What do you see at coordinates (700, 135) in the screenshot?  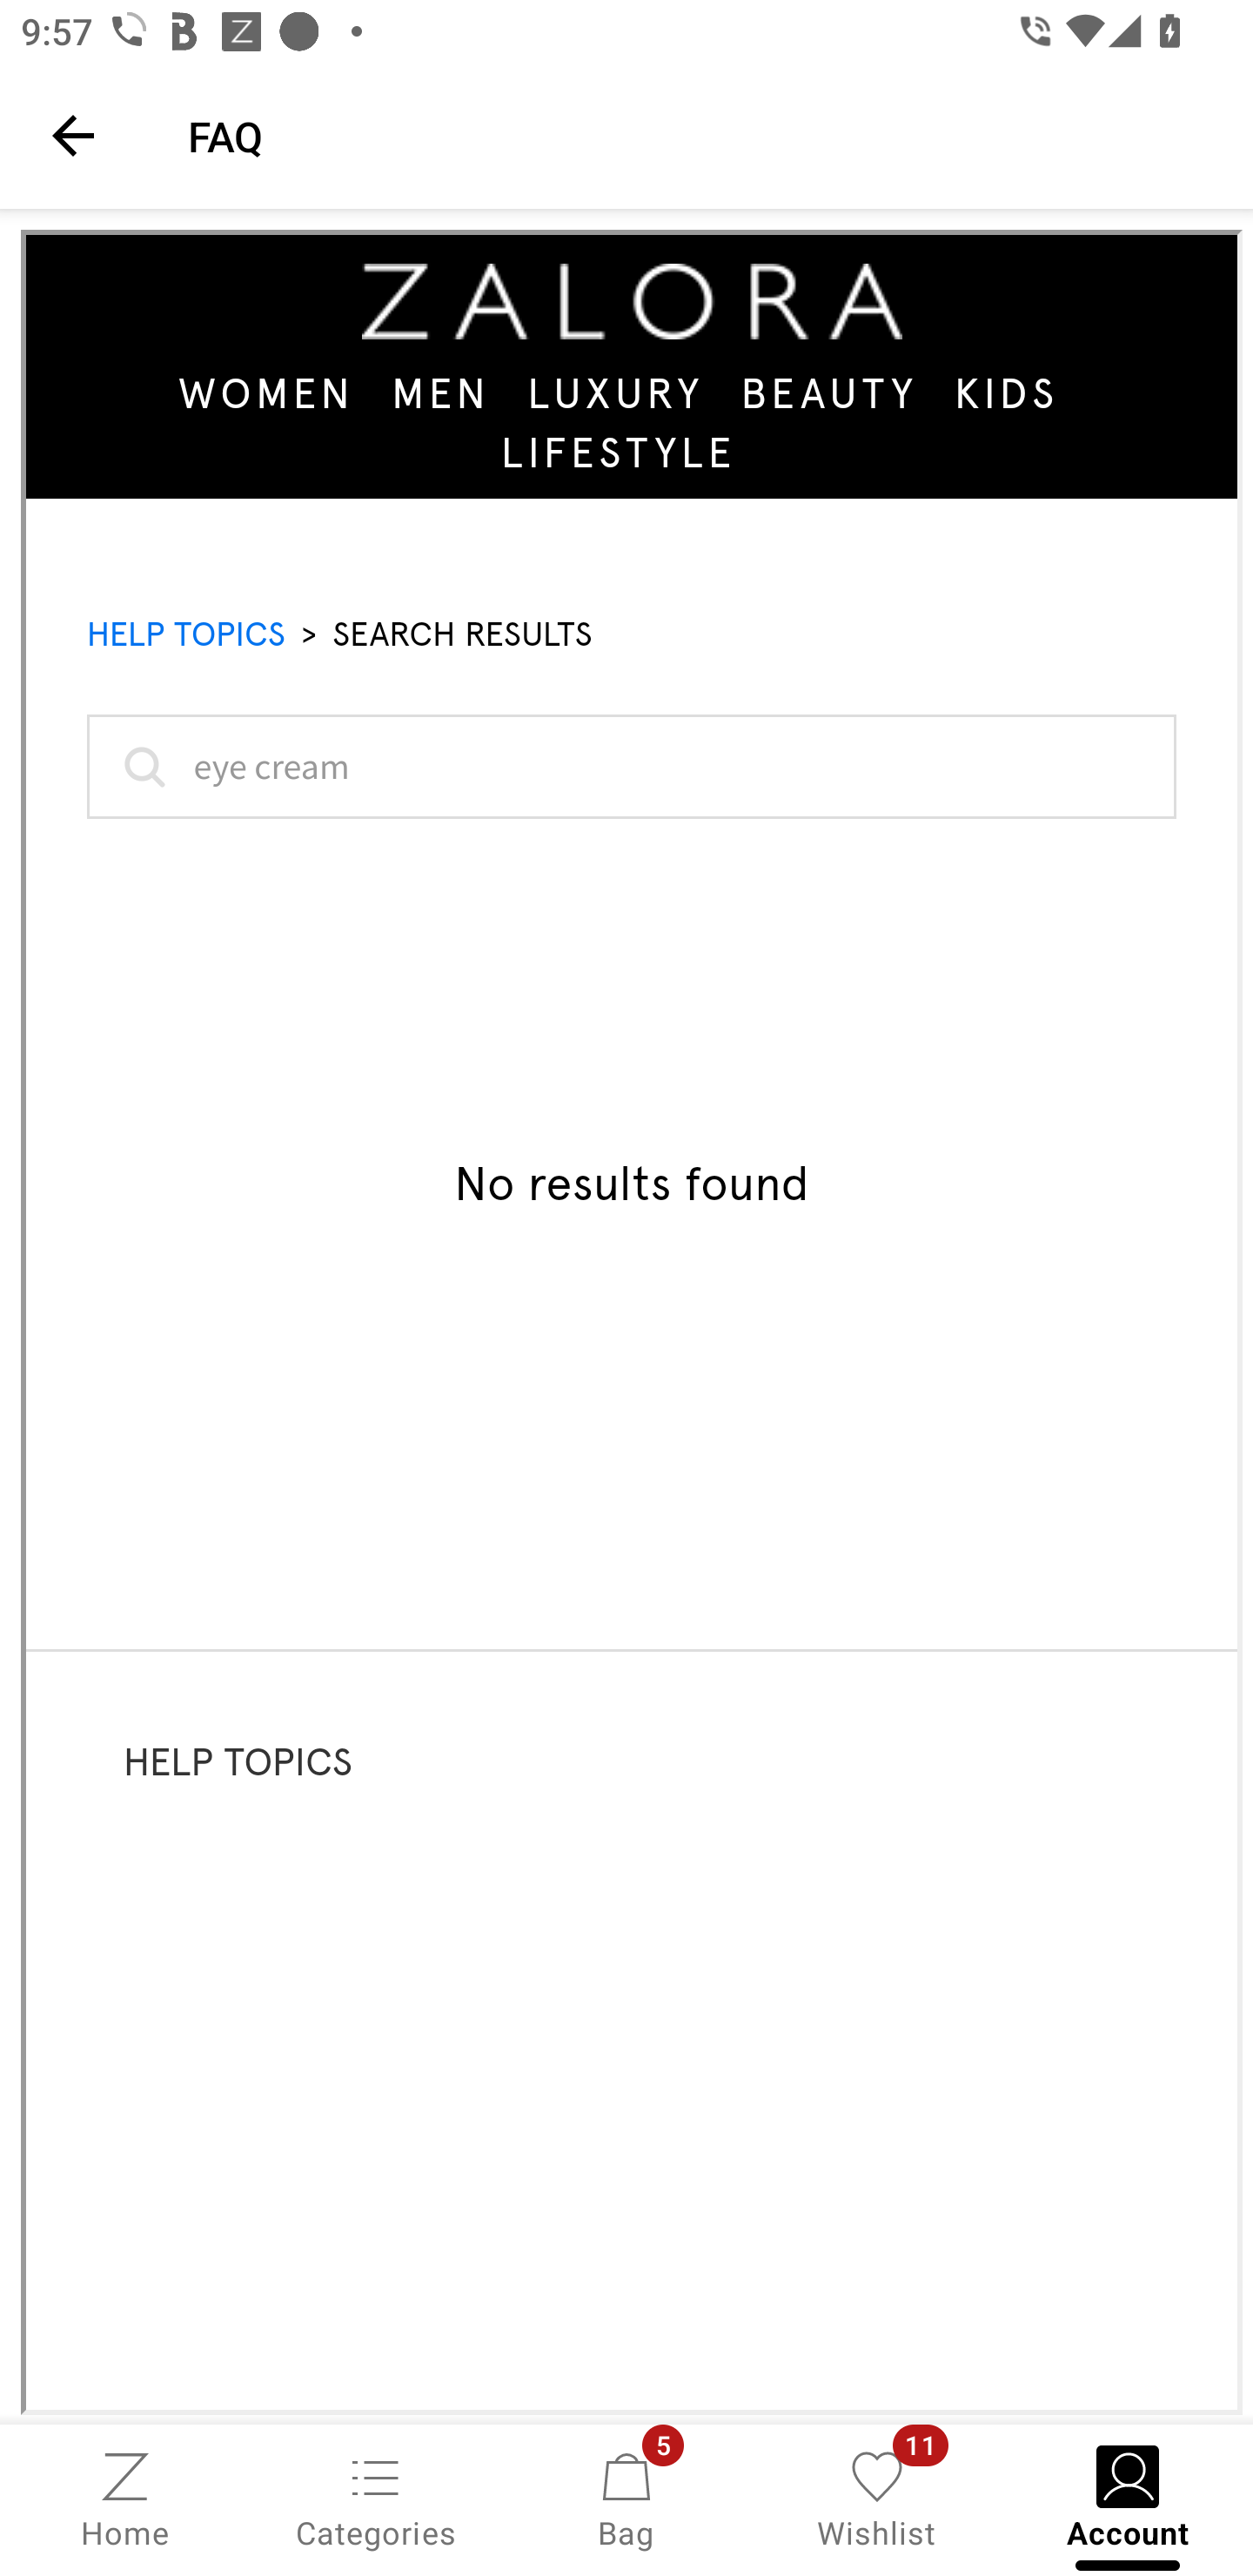 I see `FAQ` at bounding box center [700, 135].